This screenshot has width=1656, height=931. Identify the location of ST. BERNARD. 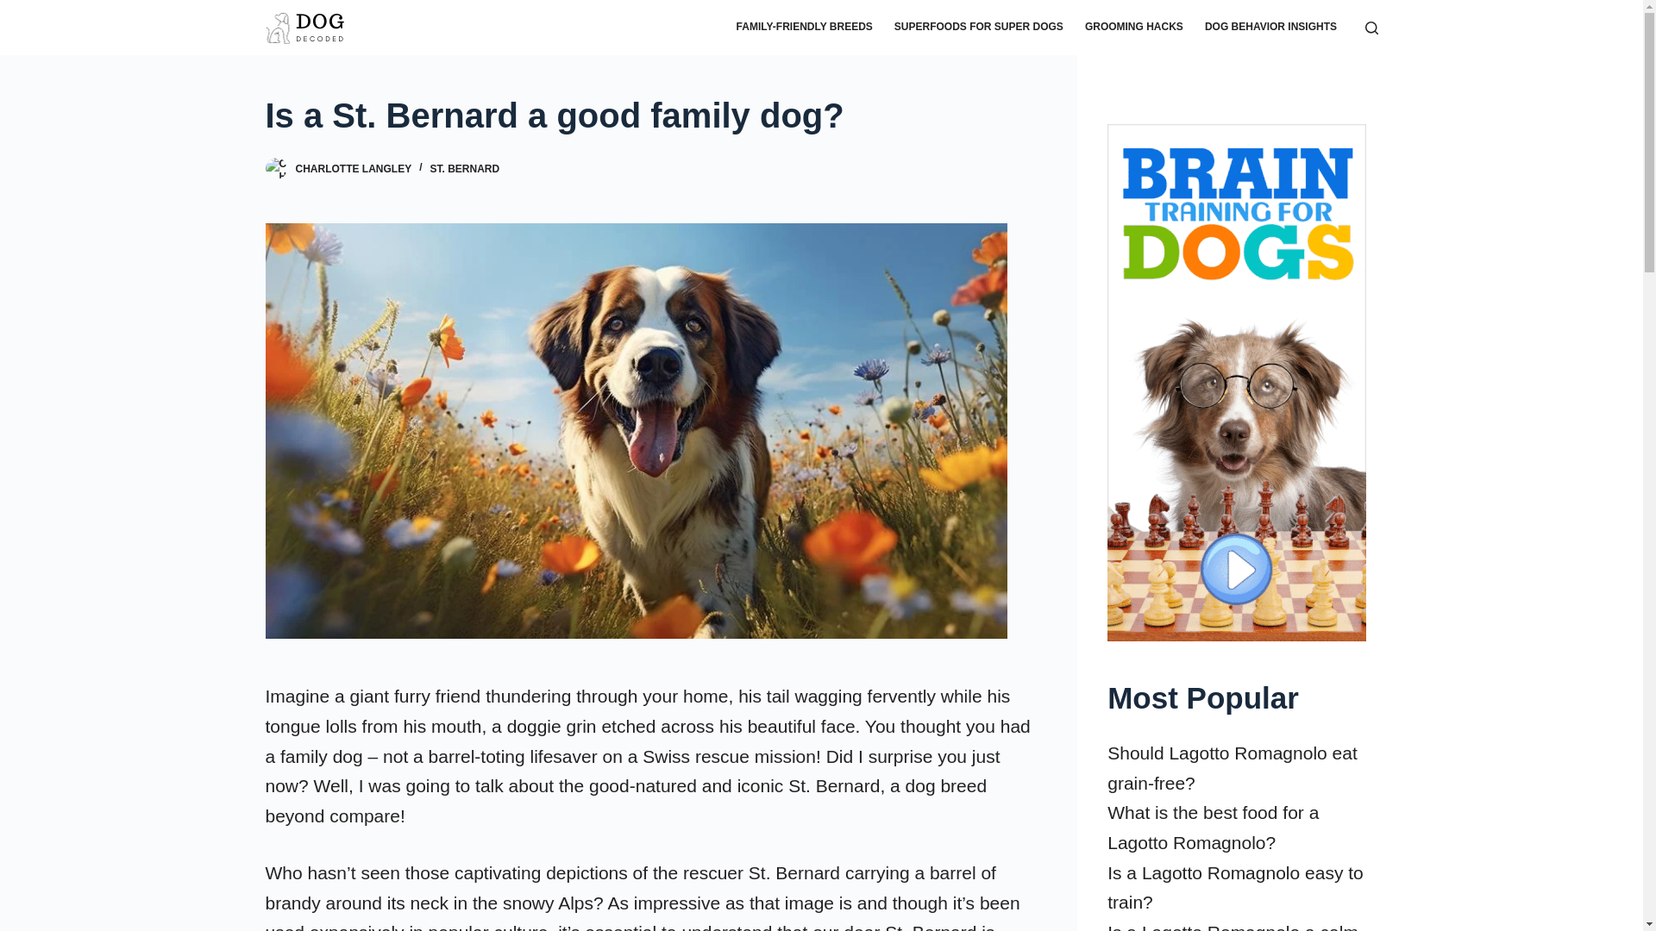
(465, 169).